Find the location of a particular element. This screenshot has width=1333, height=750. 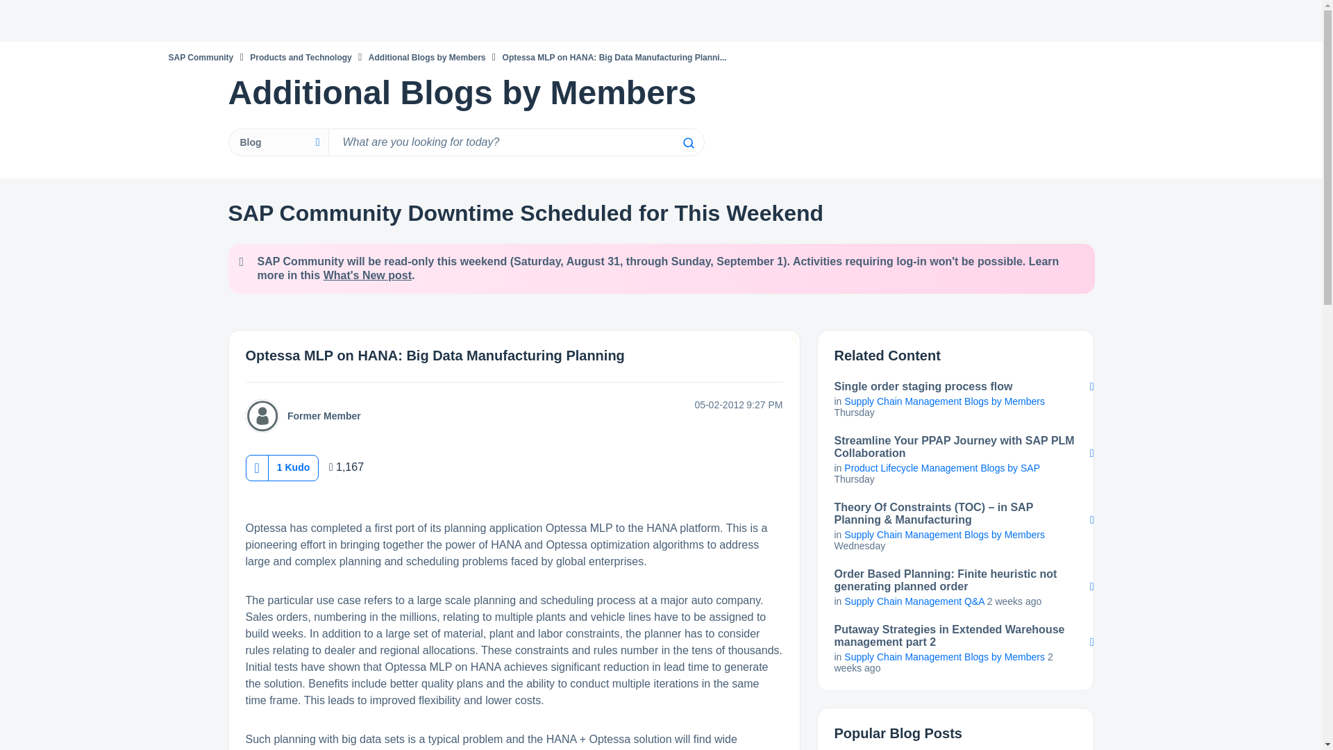

Search is located at coordinates (515, 142).